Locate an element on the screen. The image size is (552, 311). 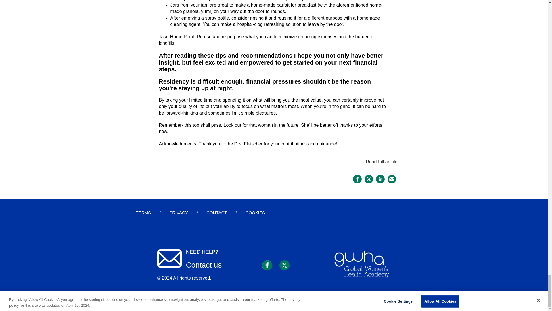
Global Women's Health Academy is located at coordinates (361, 264).